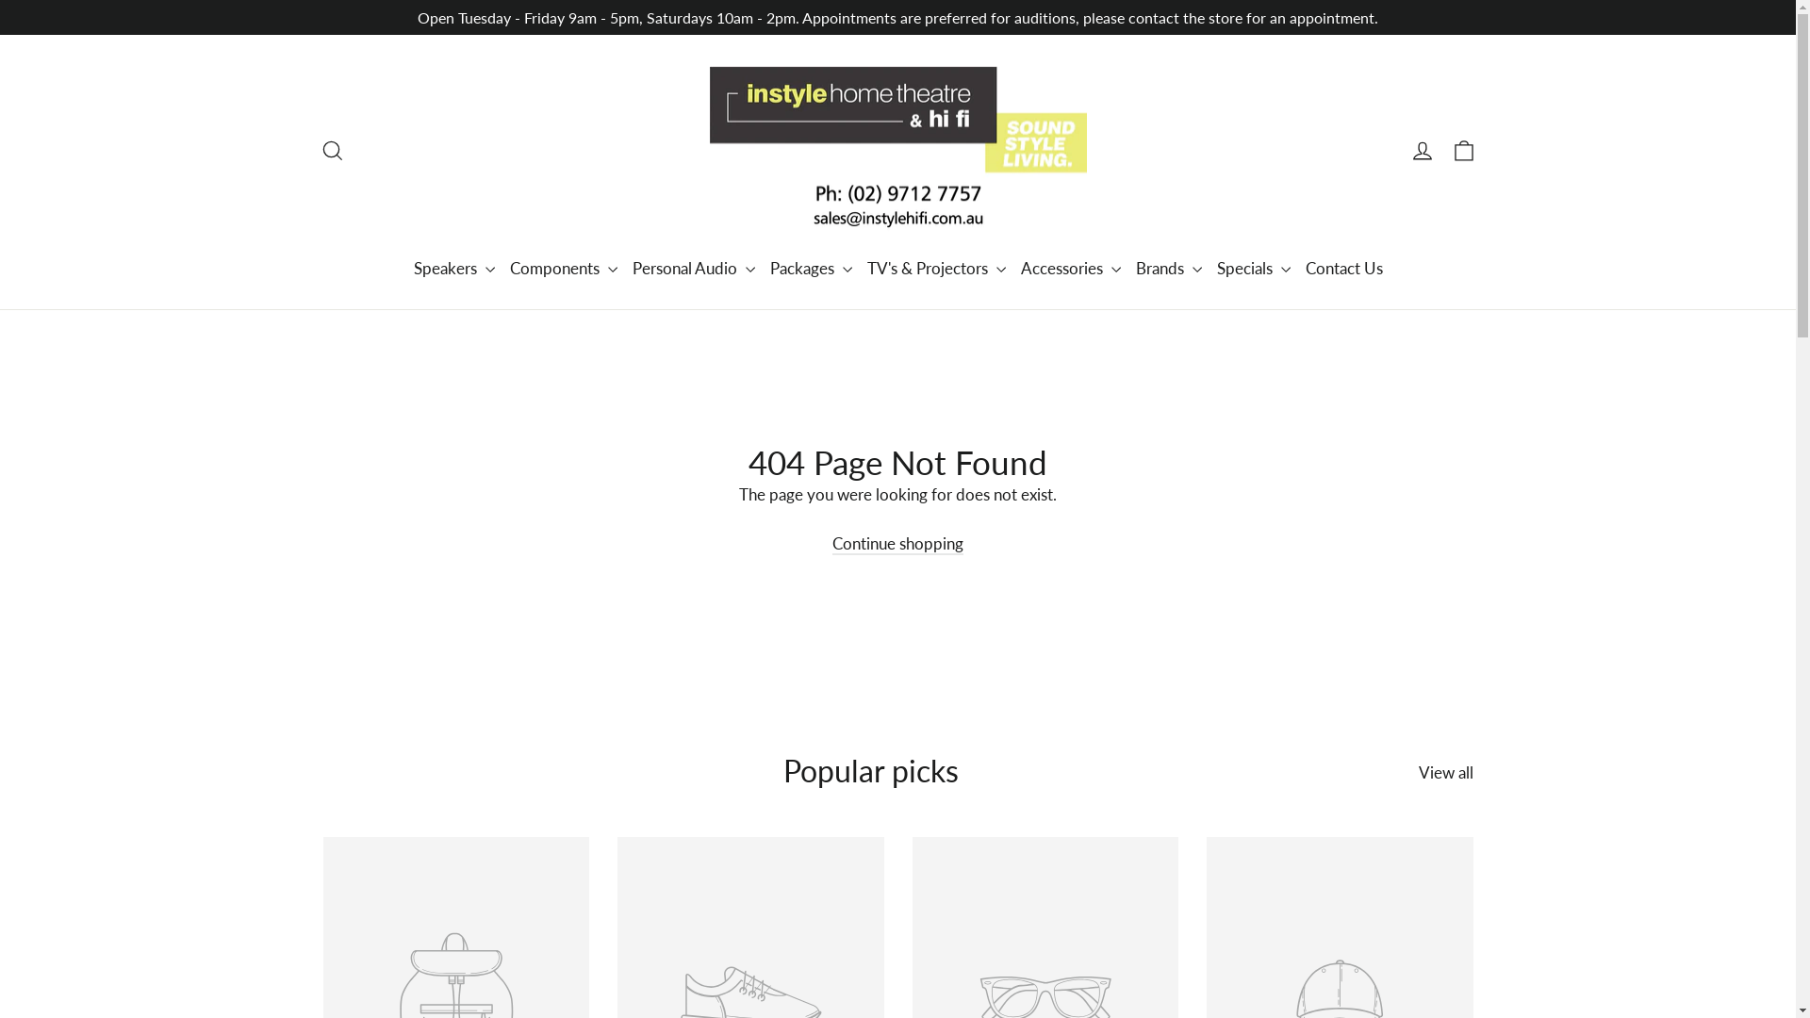 Image resolution: width=1810 pixels, height=1018 pixels. What do you see at coordinates (1445, 769) in the screenshot?
I see `View all` at bounding box center [1445, 769].